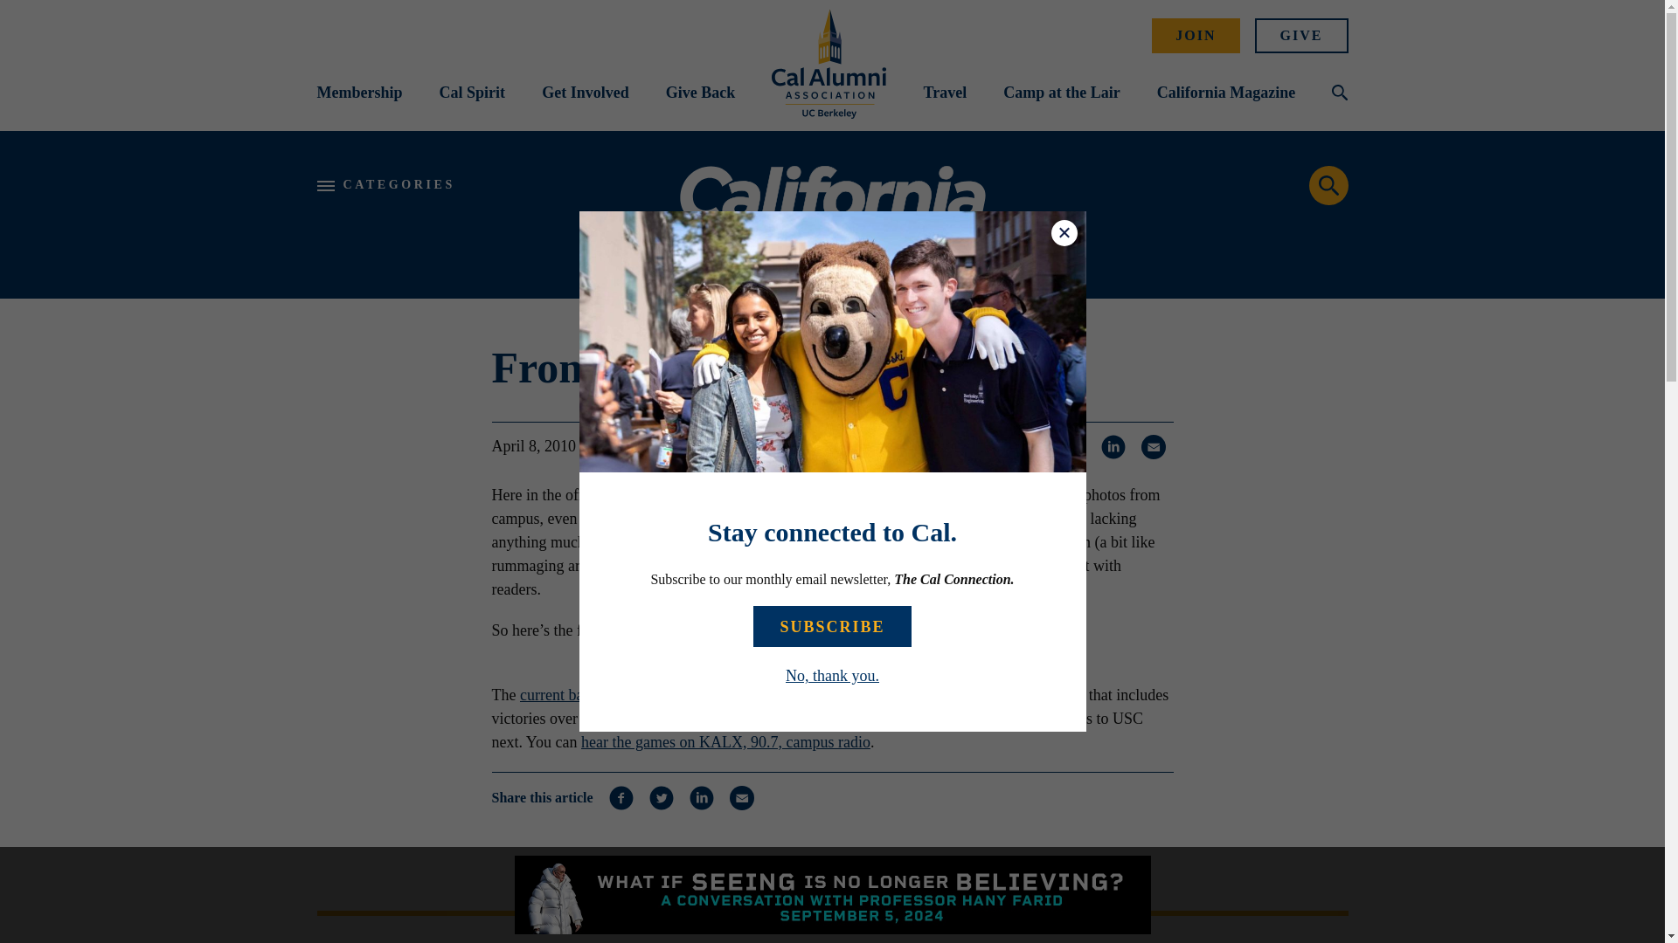 The width and height of the screenshot is (1678, 943). I want to click on Travel, so click(944, 93).